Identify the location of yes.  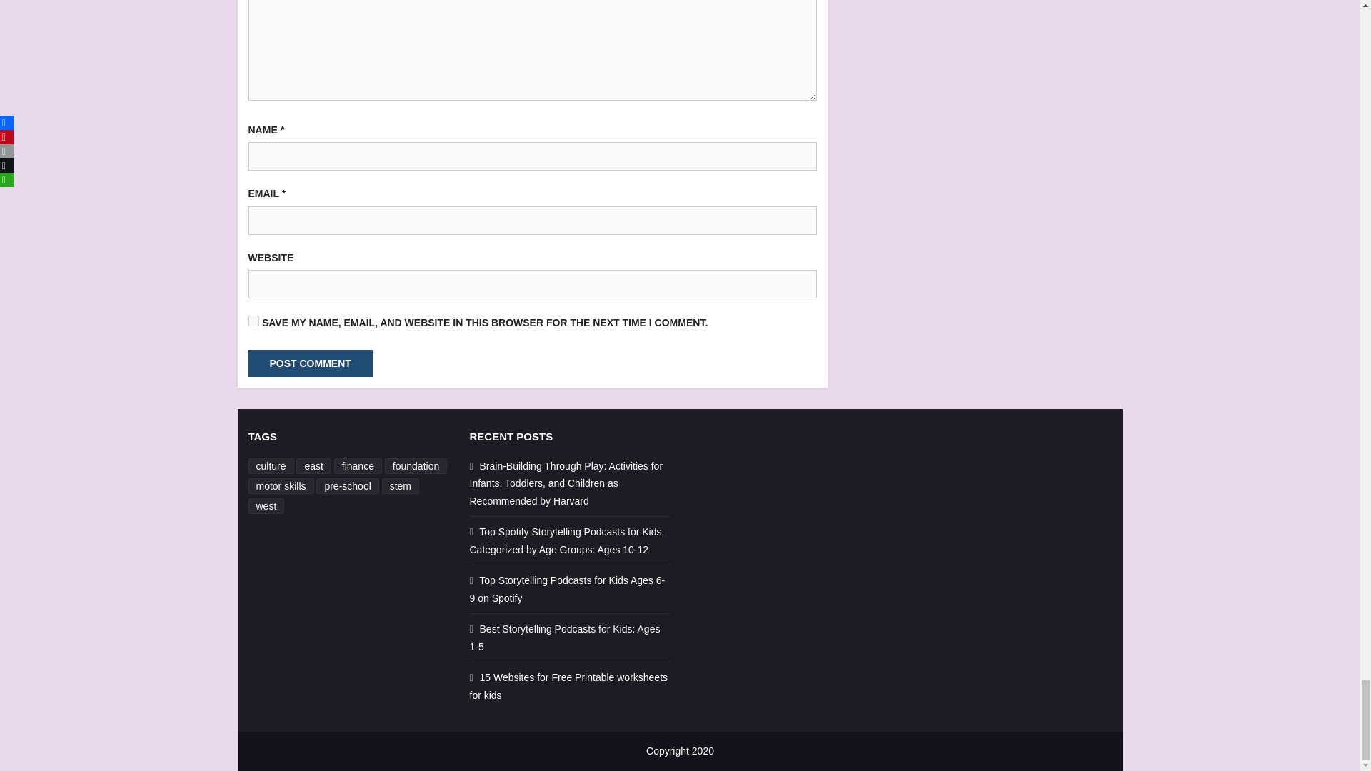
(253, 320).